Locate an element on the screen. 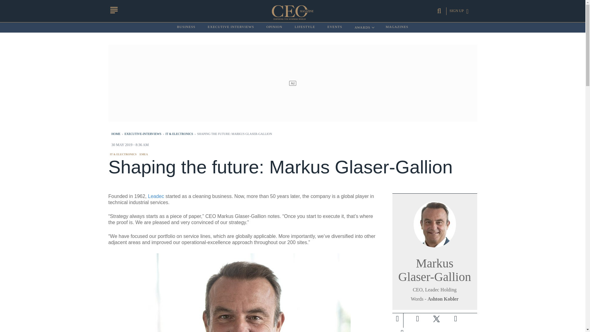  Executive Interviews is located at coordinates (231, 27).